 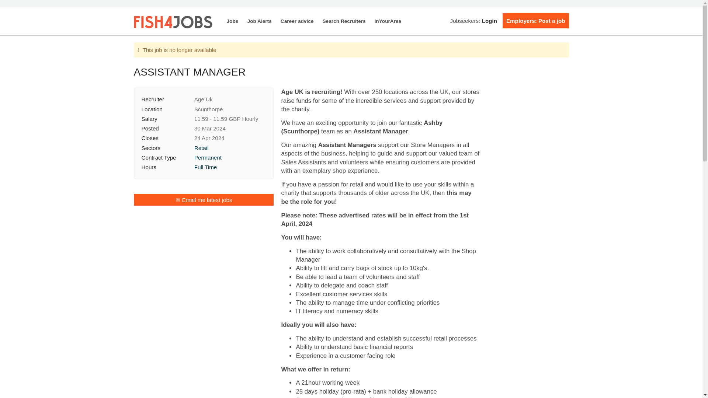 I want to click on Permanent, so click(x=208, y=158).